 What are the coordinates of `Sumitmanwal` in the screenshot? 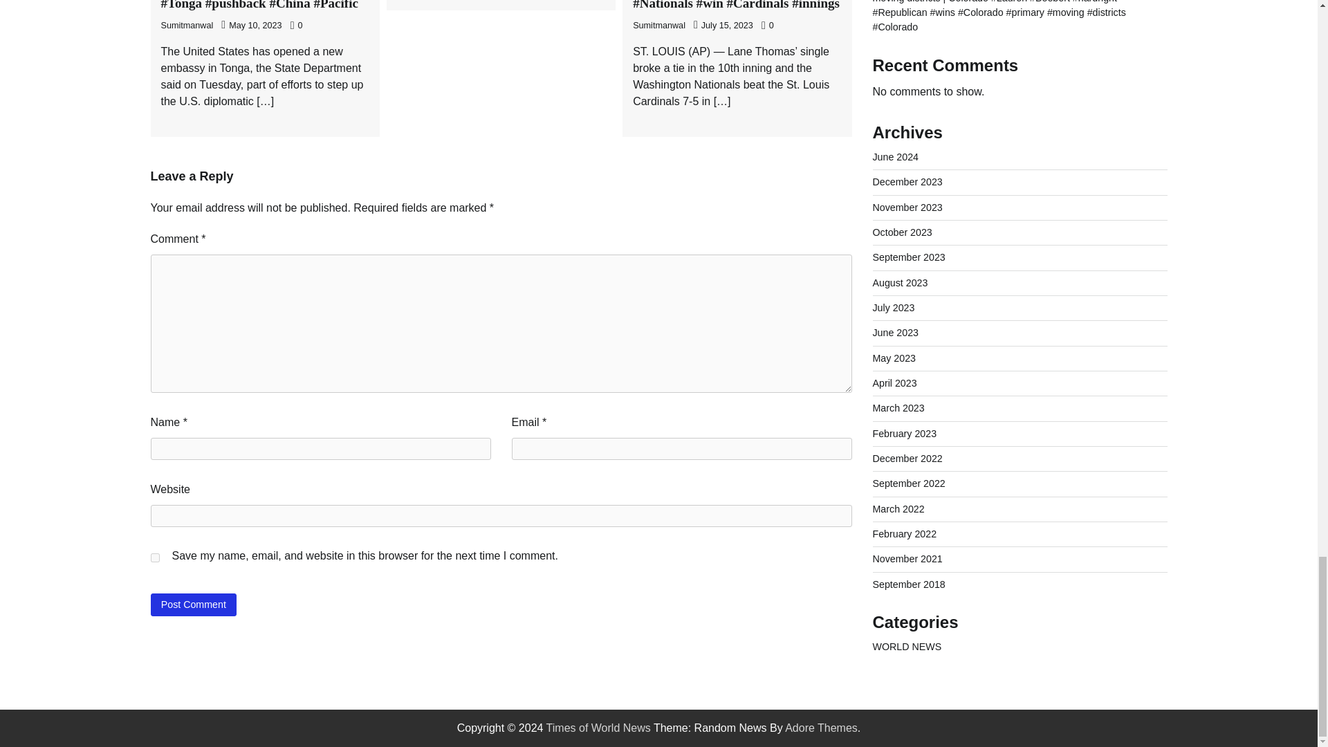 It's located at (658, 26).